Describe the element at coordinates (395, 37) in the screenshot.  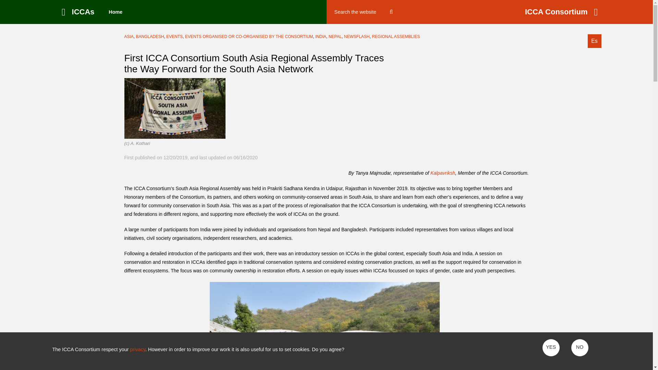
I see `Regional Assemblies` at that location.